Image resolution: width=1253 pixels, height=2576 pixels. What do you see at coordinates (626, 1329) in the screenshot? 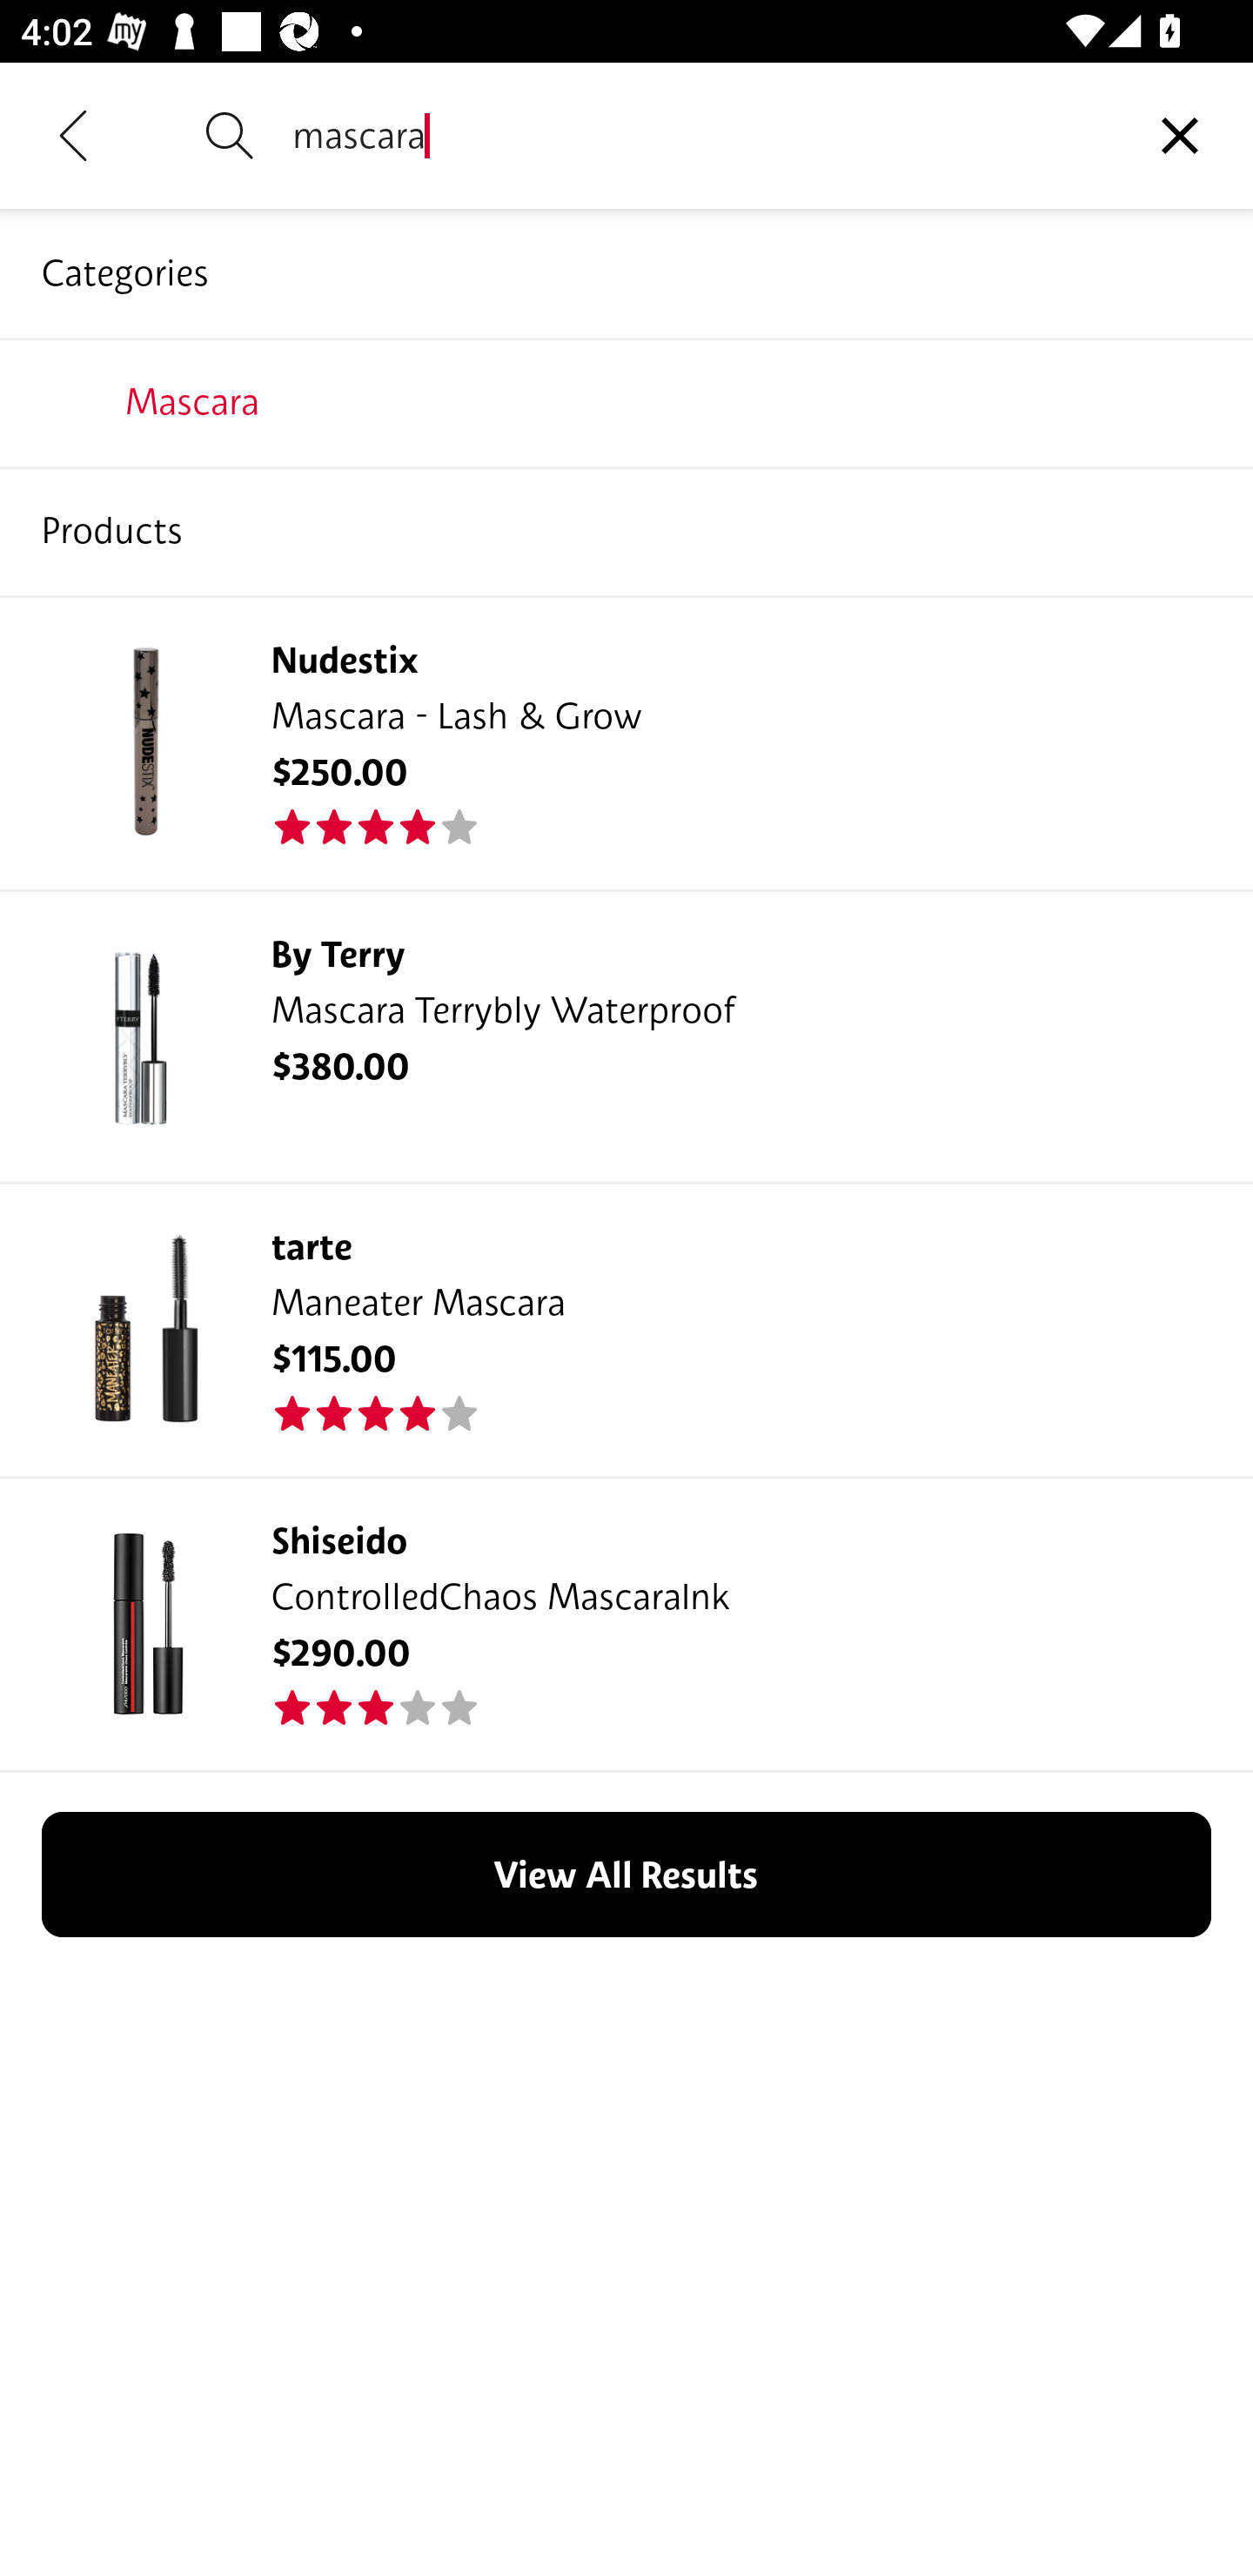
I see `Product Image tarte Maneater Mascara $115.00` at bounding box center [626, 1329].